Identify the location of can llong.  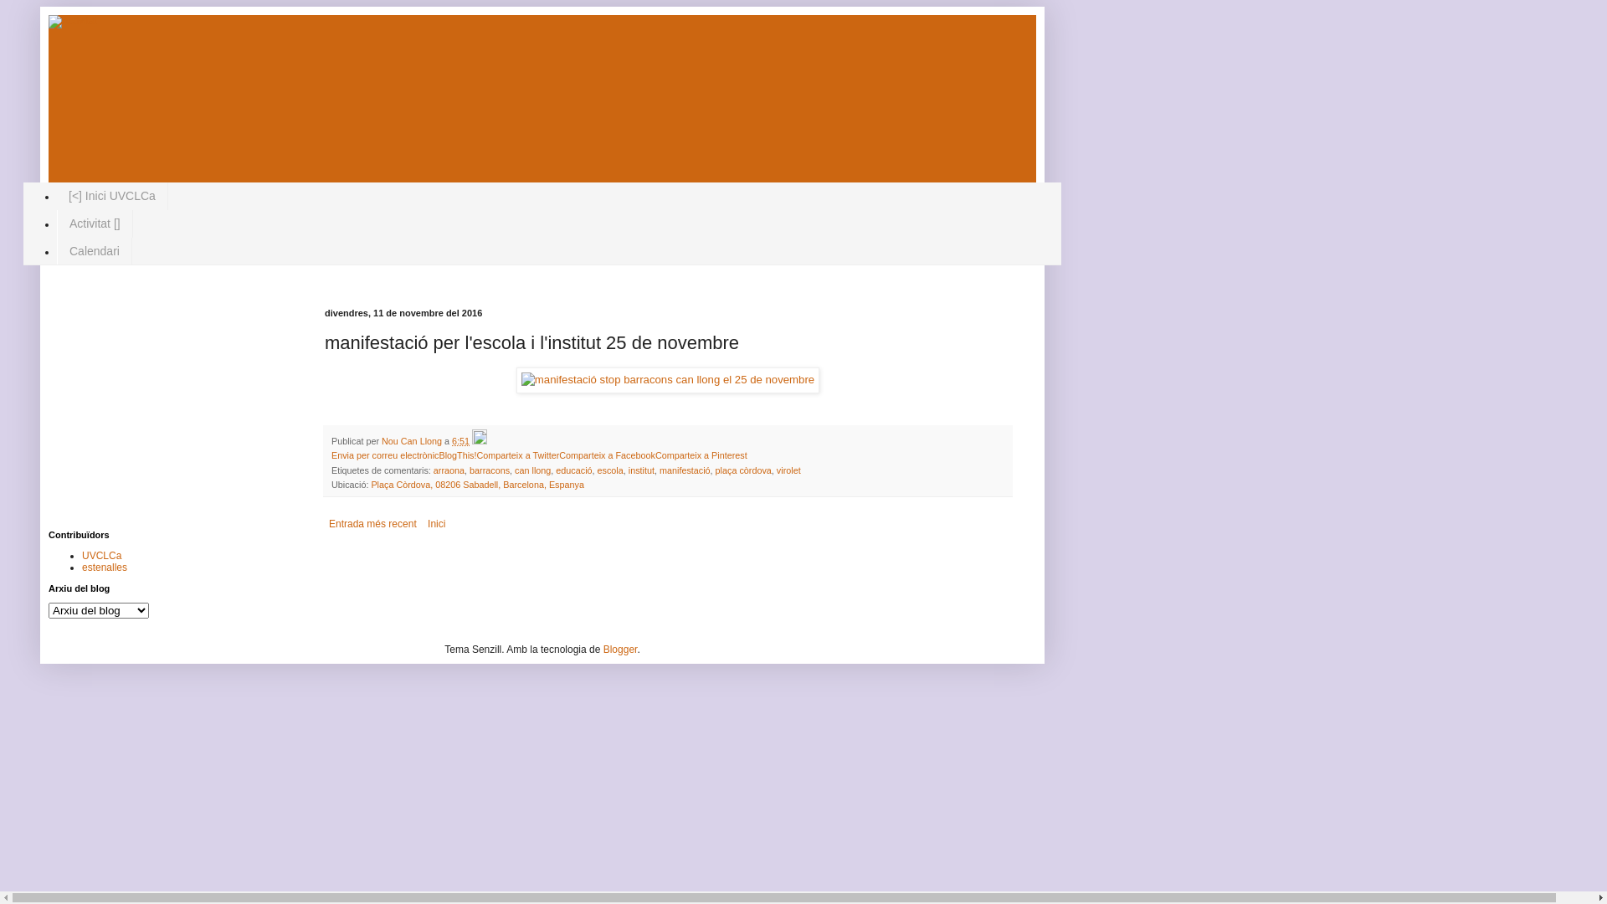
(532, 470).